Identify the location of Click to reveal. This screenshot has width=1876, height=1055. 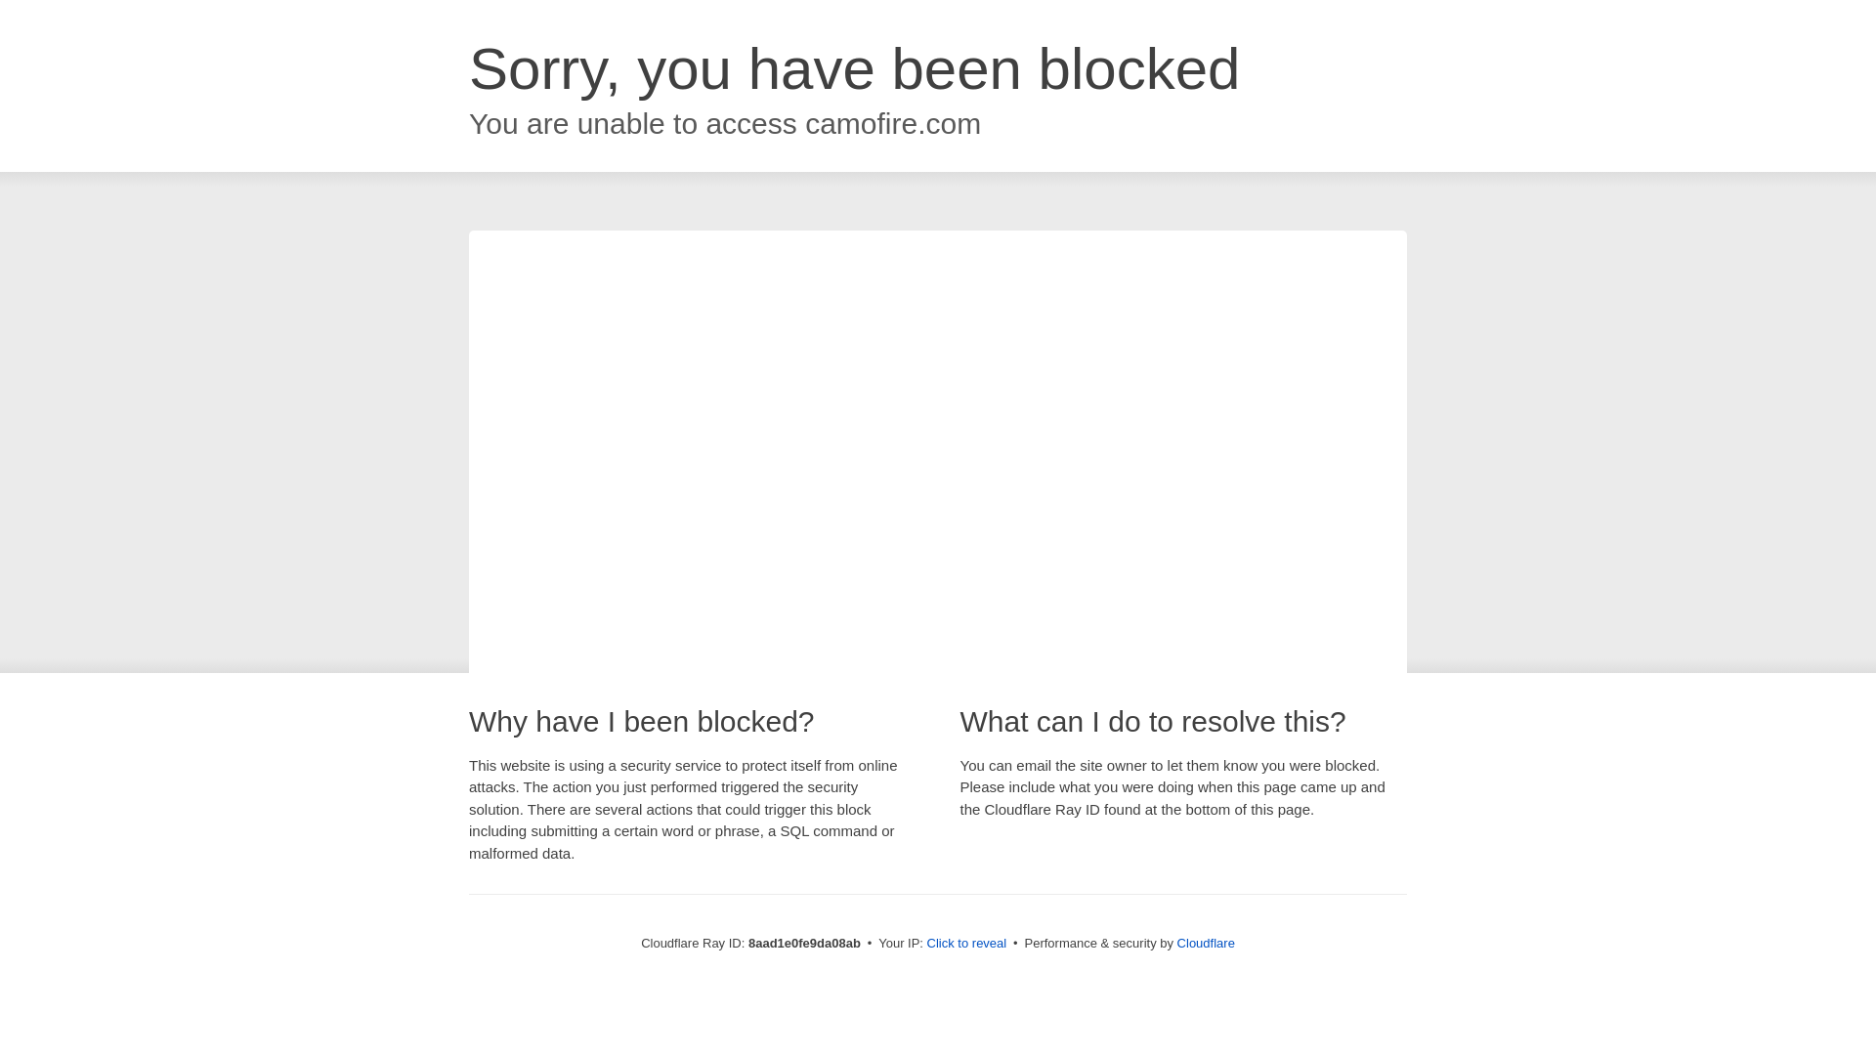
(967, 944).